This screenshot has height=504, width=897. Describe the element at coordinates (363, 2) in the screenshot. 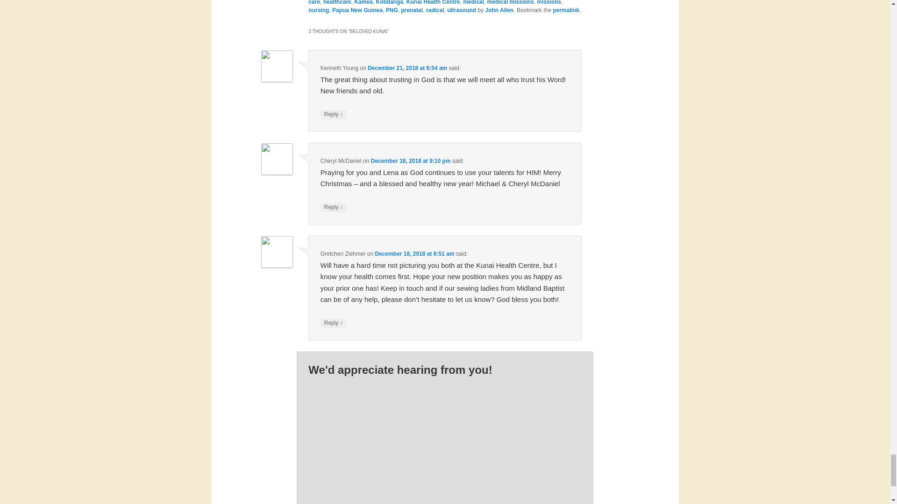

I see `Kamea` at that location.